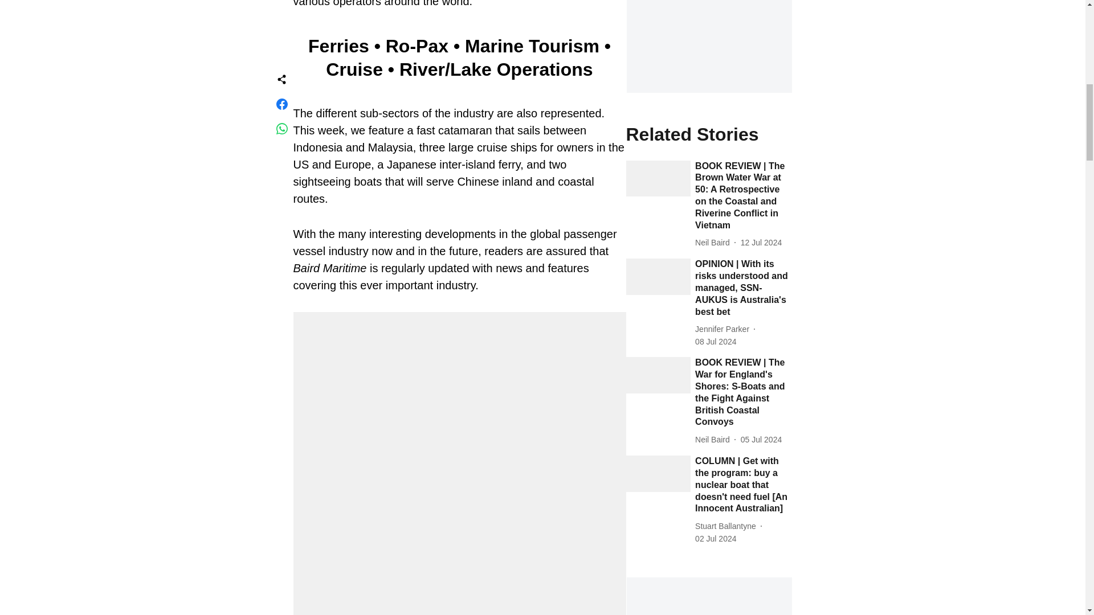  Describe the element at coordinates (716, 539) in the screenshot. I see `2024-07-02 02:08` at that location.